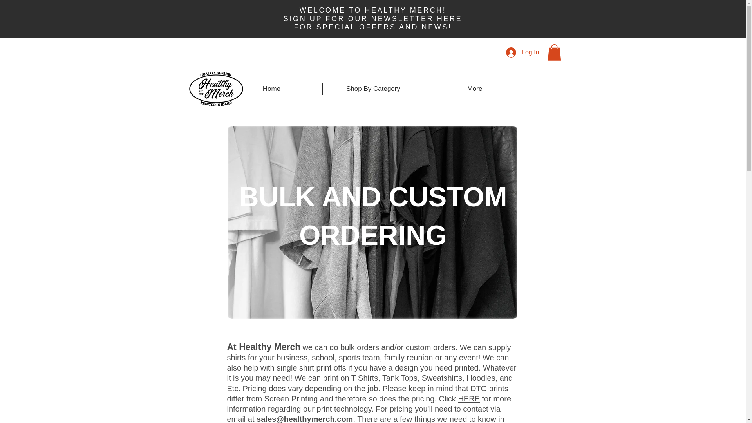  What do you see at coordinates (468, 399) in the screenshot?
I see `HERE` at bounding box center [468, 399].